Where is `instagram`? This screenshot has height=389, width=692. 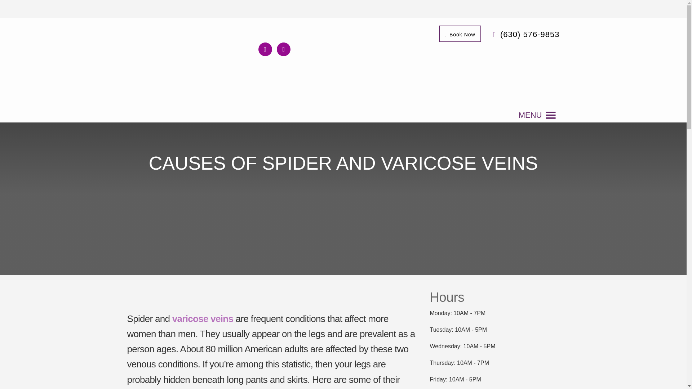
instagram is located at coordinates (284, 48).